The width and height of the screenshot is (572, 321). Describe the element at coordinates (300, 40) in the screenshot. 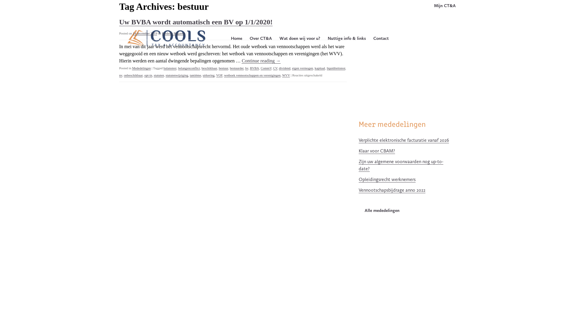

I see `Wat doen wij voor u?` at that location.